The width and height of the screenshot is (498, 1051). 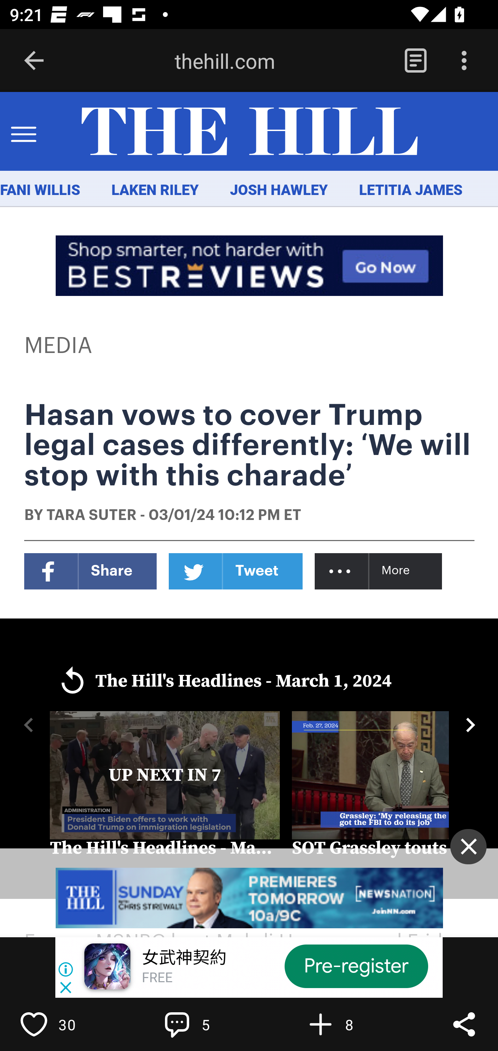 I want to click on Back, so click(x=34, y=61).